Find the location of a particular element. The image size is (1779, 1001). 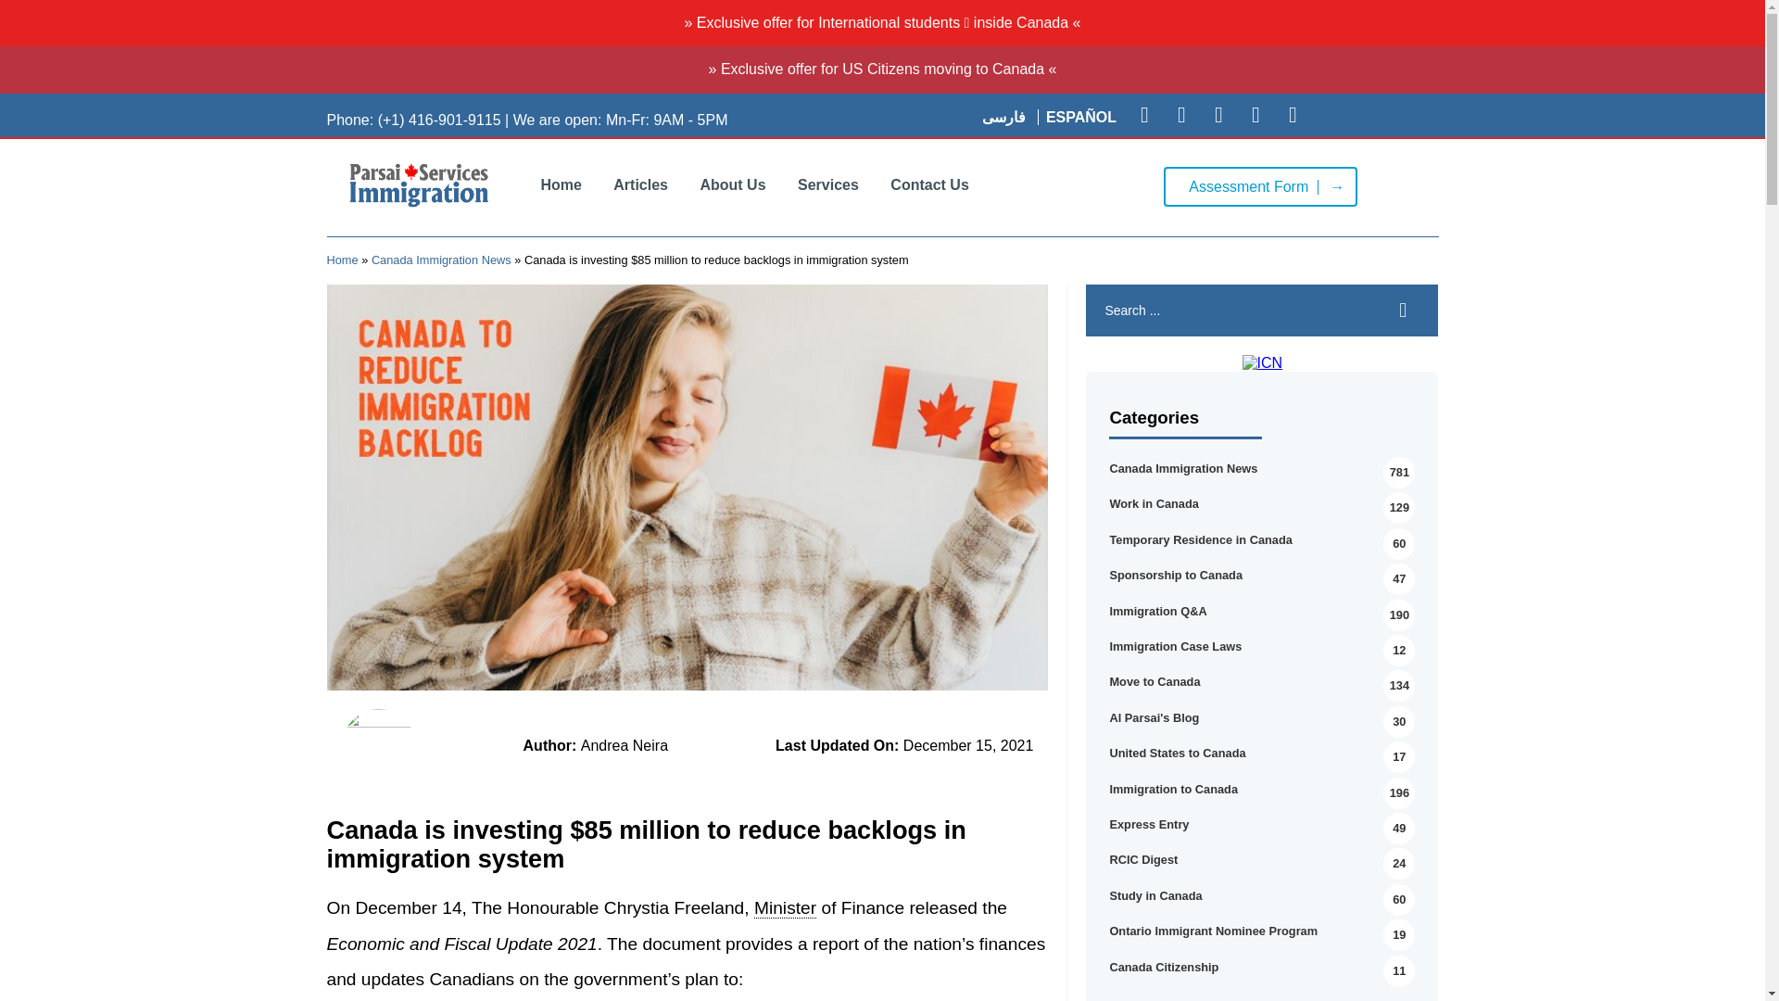

Contact Us is located at coordinates (928, 184).